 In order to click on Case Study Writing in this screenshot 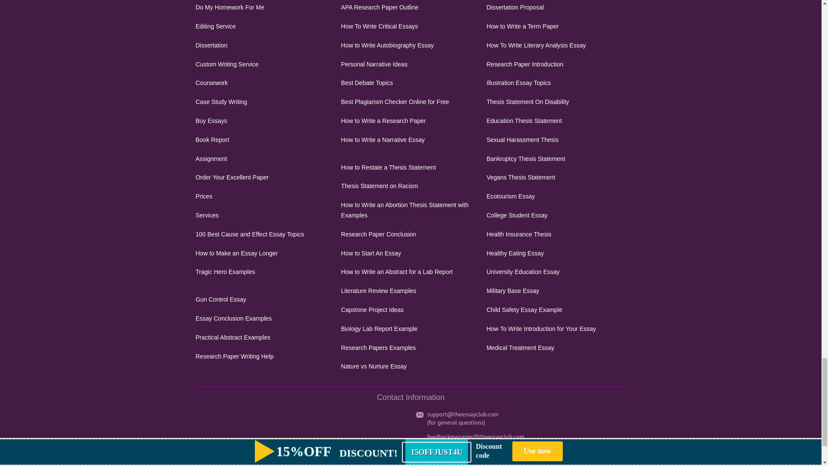, I will do `click(265, 102)`.